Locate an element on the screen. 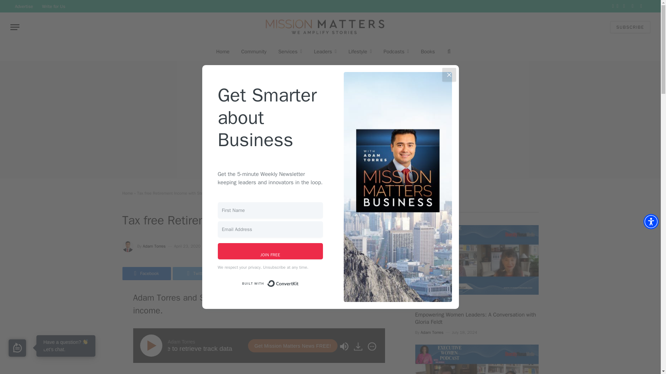 This screenshot has width=666, height=374. Community is located at coordinates (254, 51).